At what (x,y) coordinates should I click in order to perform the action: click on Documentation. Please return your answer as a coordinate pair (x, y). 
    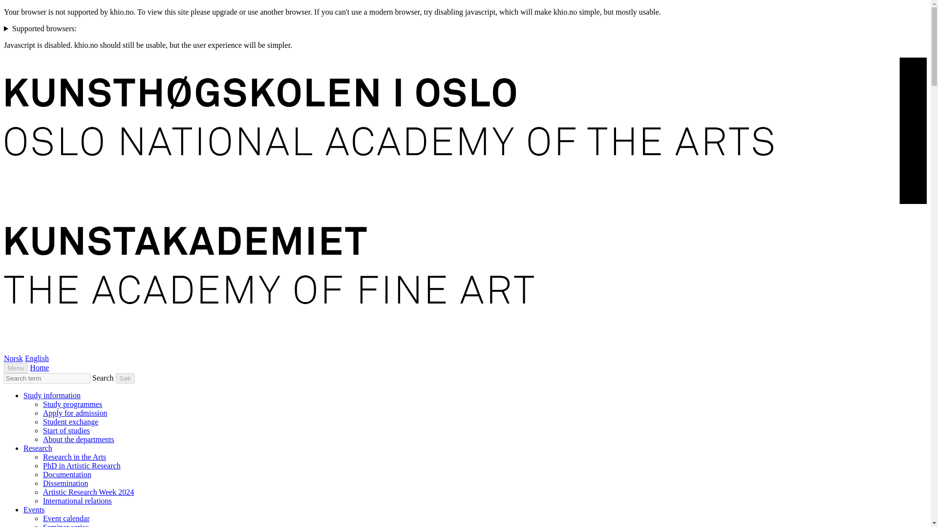
    Looking at the image, I should click on (67, 474).